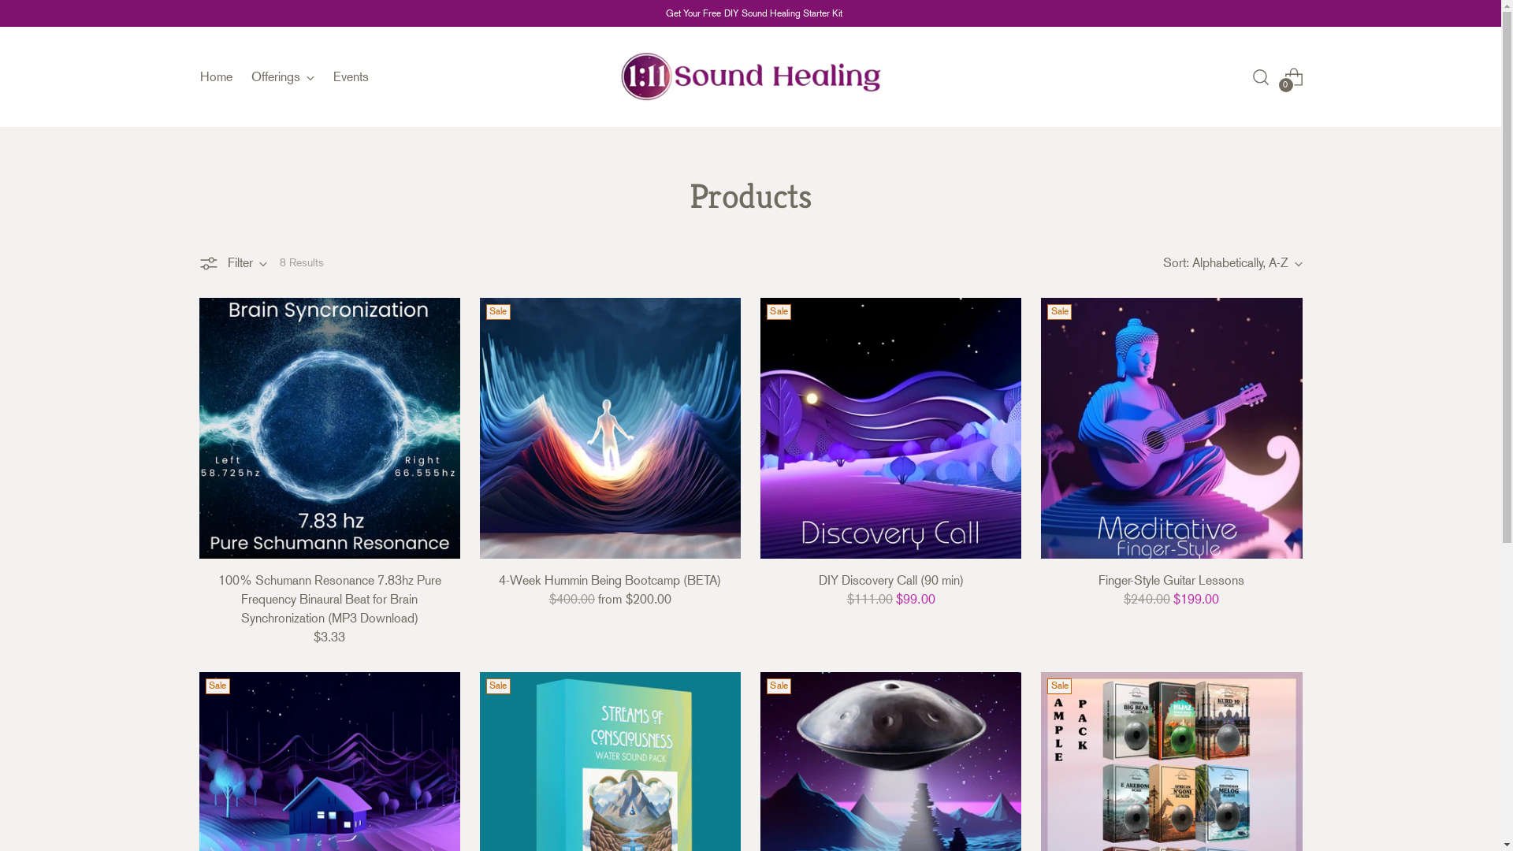 The width and height of the screenshot is (1513, 851). Describe the element at coordinates (350, 77) in the screenshot. I see `Events` at that location.